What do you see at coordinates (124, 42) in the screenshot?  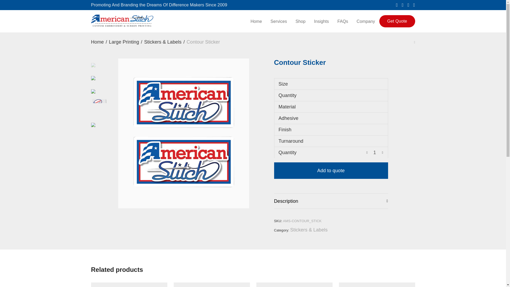 I see `Large Printing` at bounding box center [124, 42].